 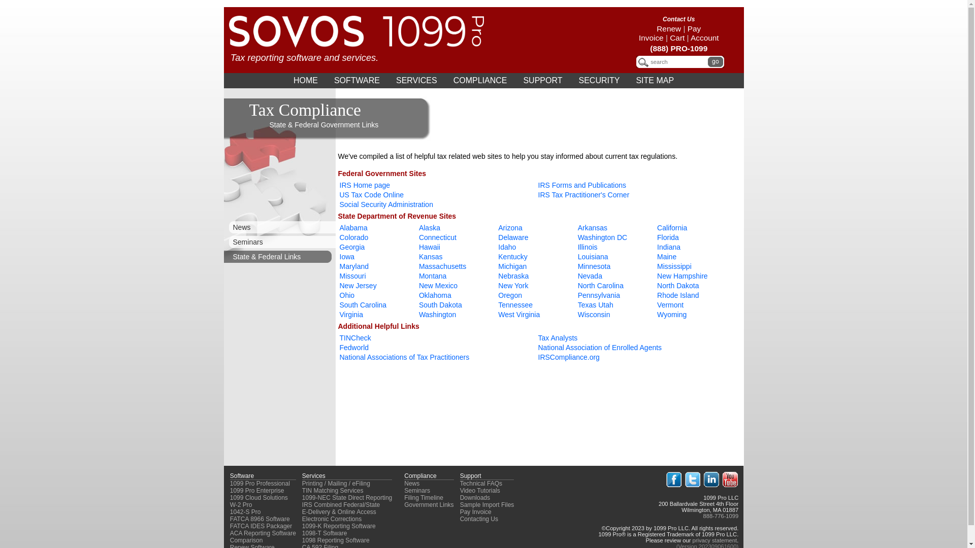 What do you see at coordinates (314, 476) in the screenshot?
I see `Services` at bounding box center [314, 476].